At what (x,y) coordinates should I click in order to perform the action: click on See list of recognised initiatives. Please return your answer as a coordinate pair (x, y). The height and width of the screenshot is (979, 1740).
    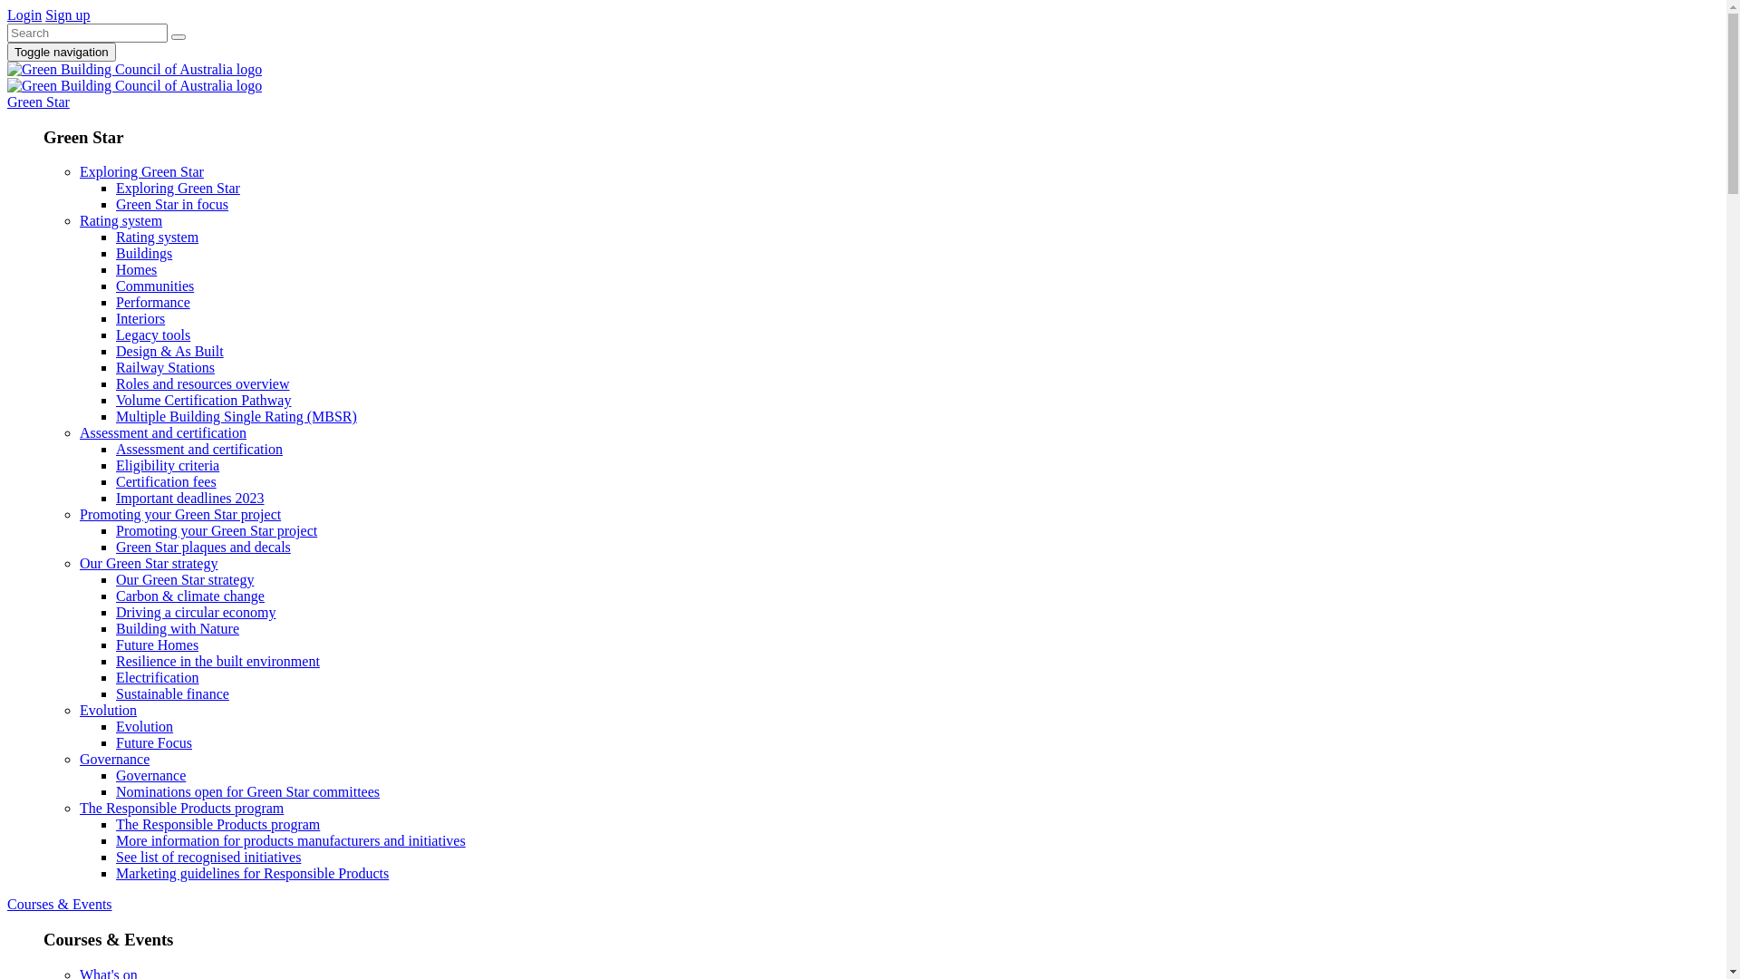
    Looking at the image, I should click on (208, 858).